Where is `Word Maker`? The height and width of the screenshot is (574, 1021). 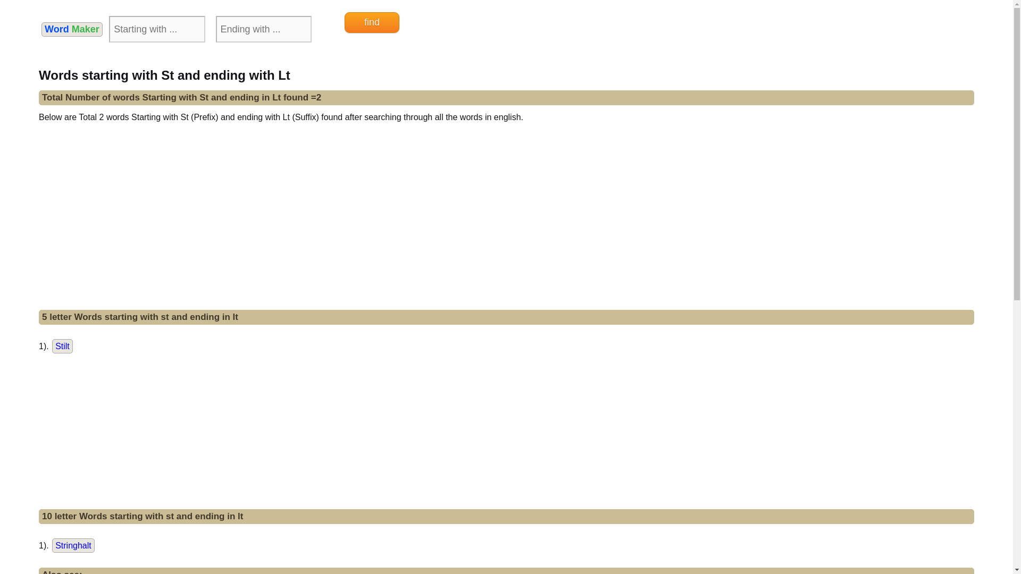 Word Maker is located at coordinates (72, 30).